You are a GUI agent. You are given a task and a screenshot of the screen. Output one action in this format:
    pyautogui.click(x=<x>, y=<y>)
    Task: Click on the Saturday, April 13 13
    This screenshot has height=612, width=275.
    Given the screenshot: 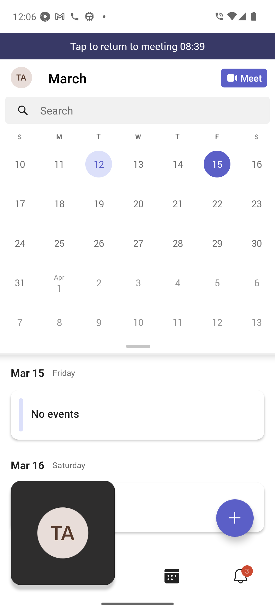 What is the action you would take?
    pyautogui.click(x=256, y=322)
    